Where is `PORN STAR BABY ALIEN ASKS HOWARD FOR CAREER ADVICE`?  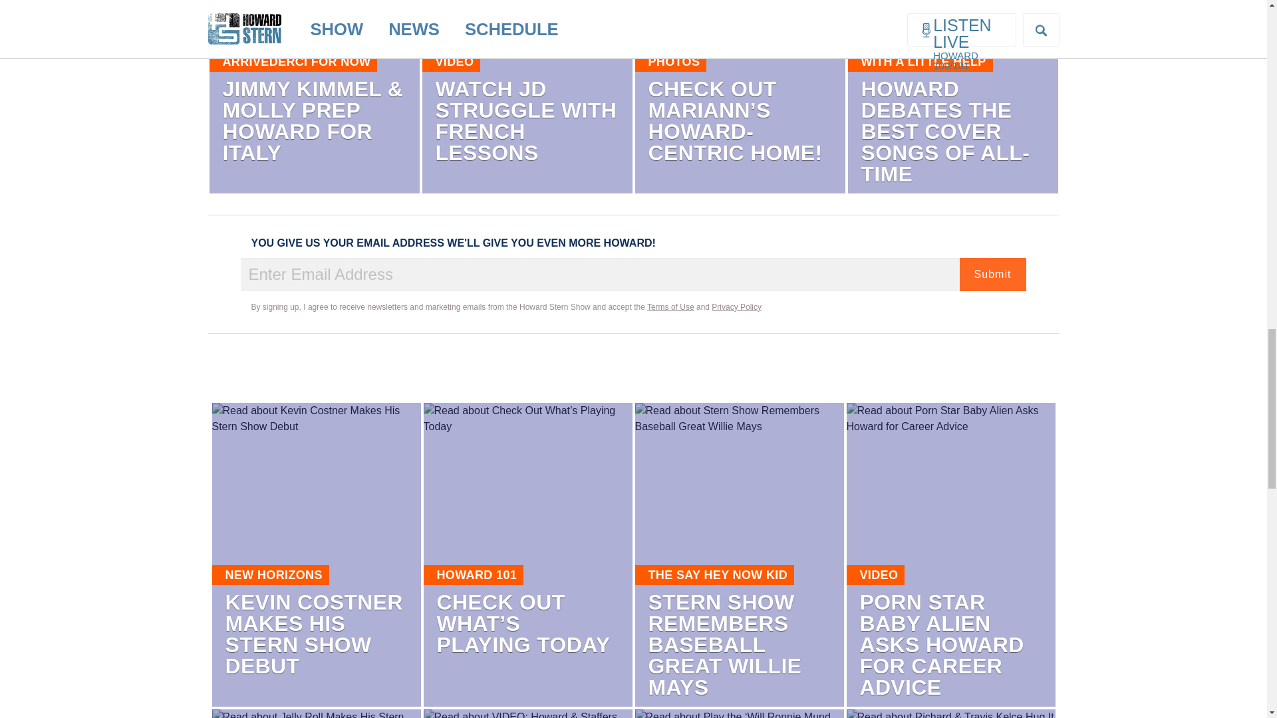 PORN STAR BABY ALIEN ASKS HOWARD FOR CAREER ADVICE is located at coordinates (942, 644).